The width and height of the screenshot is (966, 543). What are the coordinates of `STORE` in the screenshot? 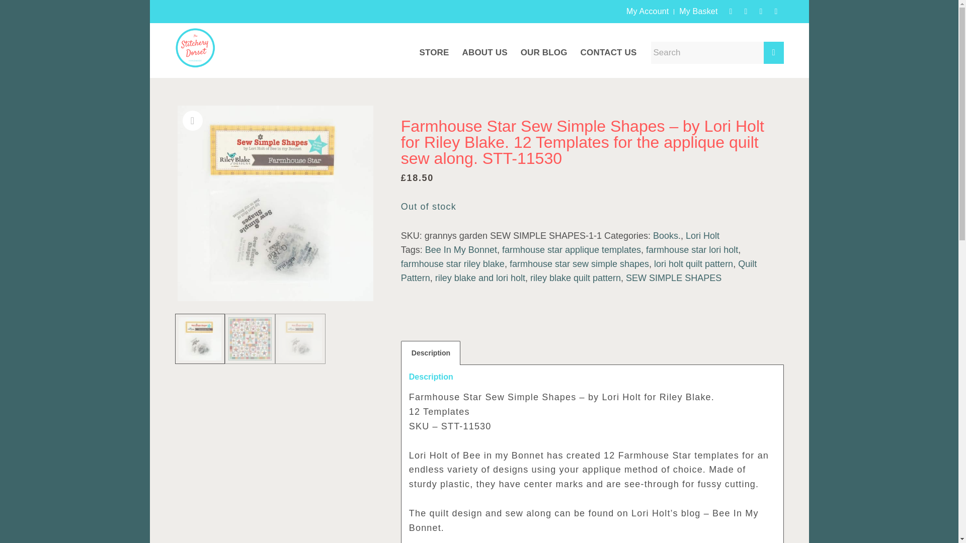 It's located at (434, 45).